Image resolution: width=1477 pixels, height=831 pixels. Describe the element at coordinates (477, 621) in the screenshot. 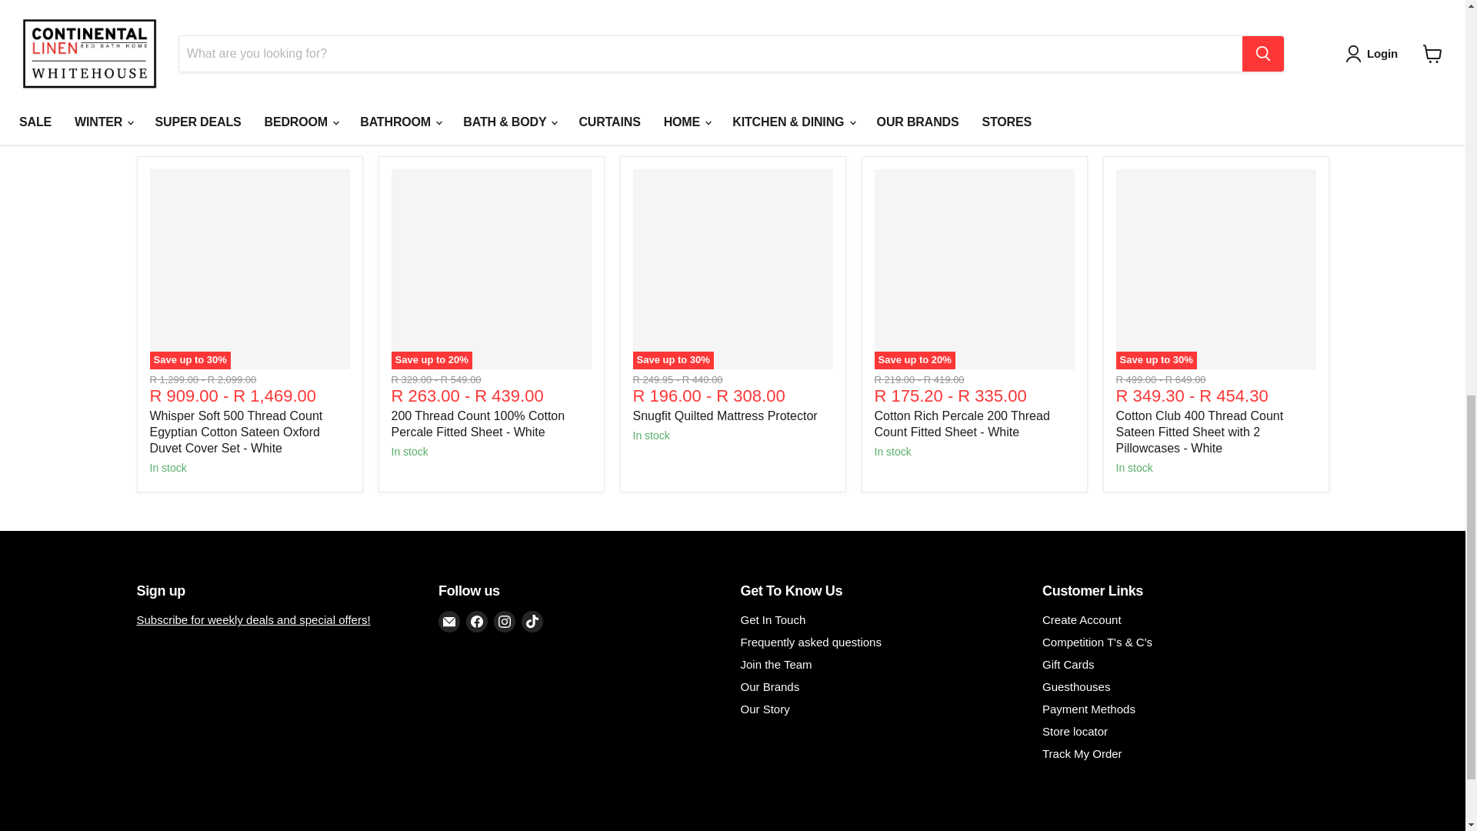

I see `Facebook` at that location.